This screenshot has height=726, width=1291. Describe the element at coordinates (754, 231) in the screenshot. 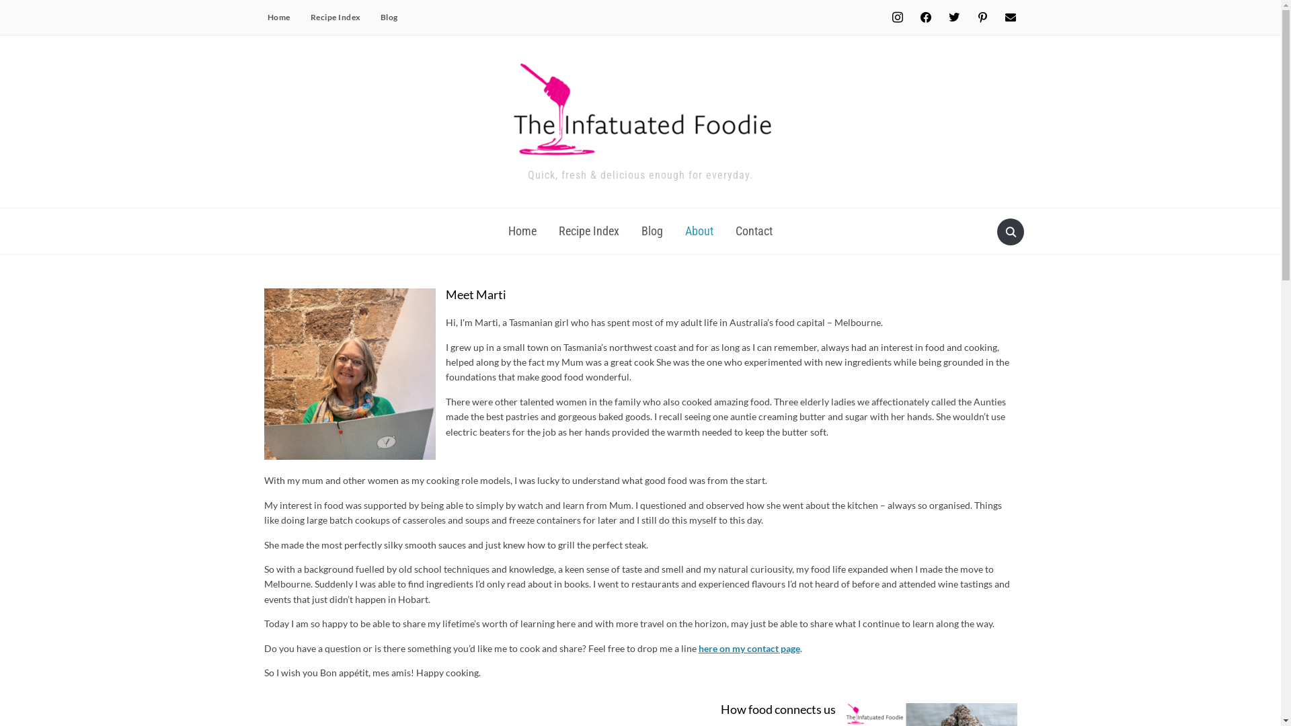

I see `Contact` at that location.